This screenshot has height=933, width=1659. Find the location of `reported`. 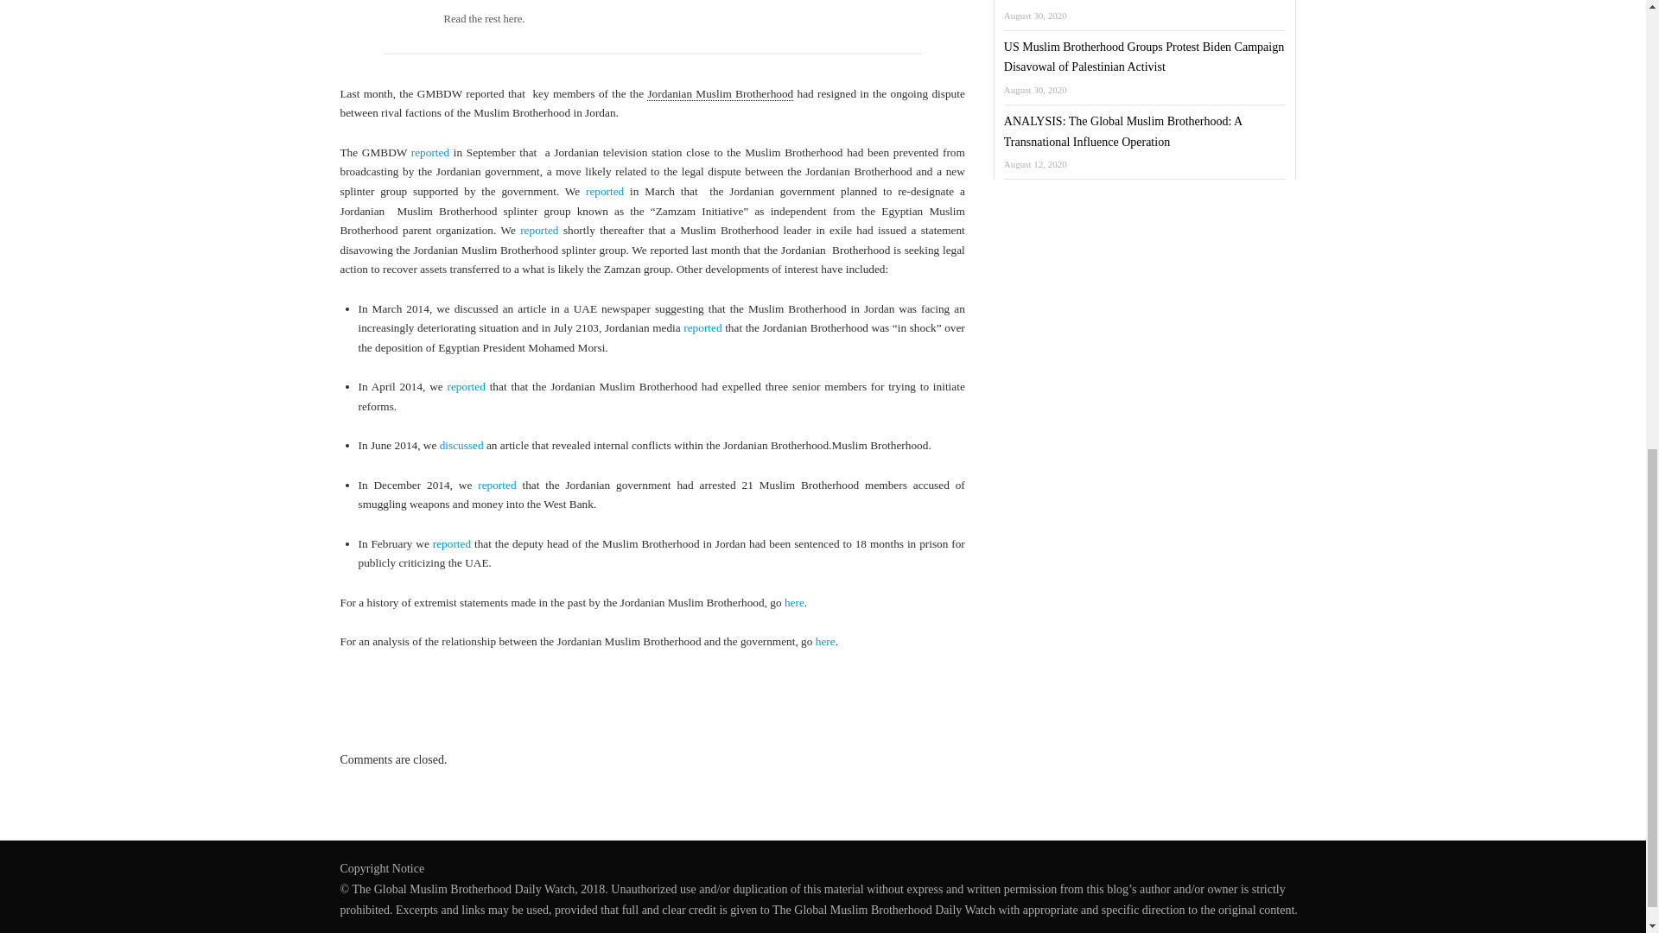

reported is located at coordinates (604, 190).